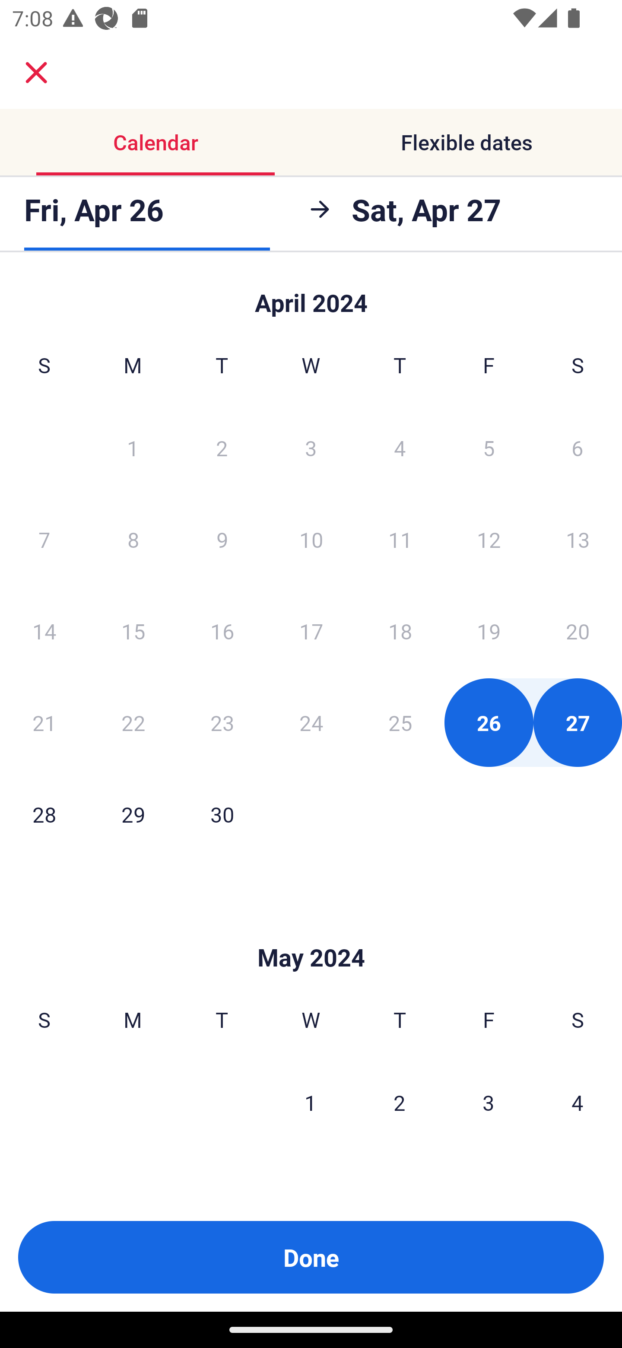  Describe the element at coordinates (222, 539) in the screenshot. I see `9 Tuesday, April 9, 2024` at that location.